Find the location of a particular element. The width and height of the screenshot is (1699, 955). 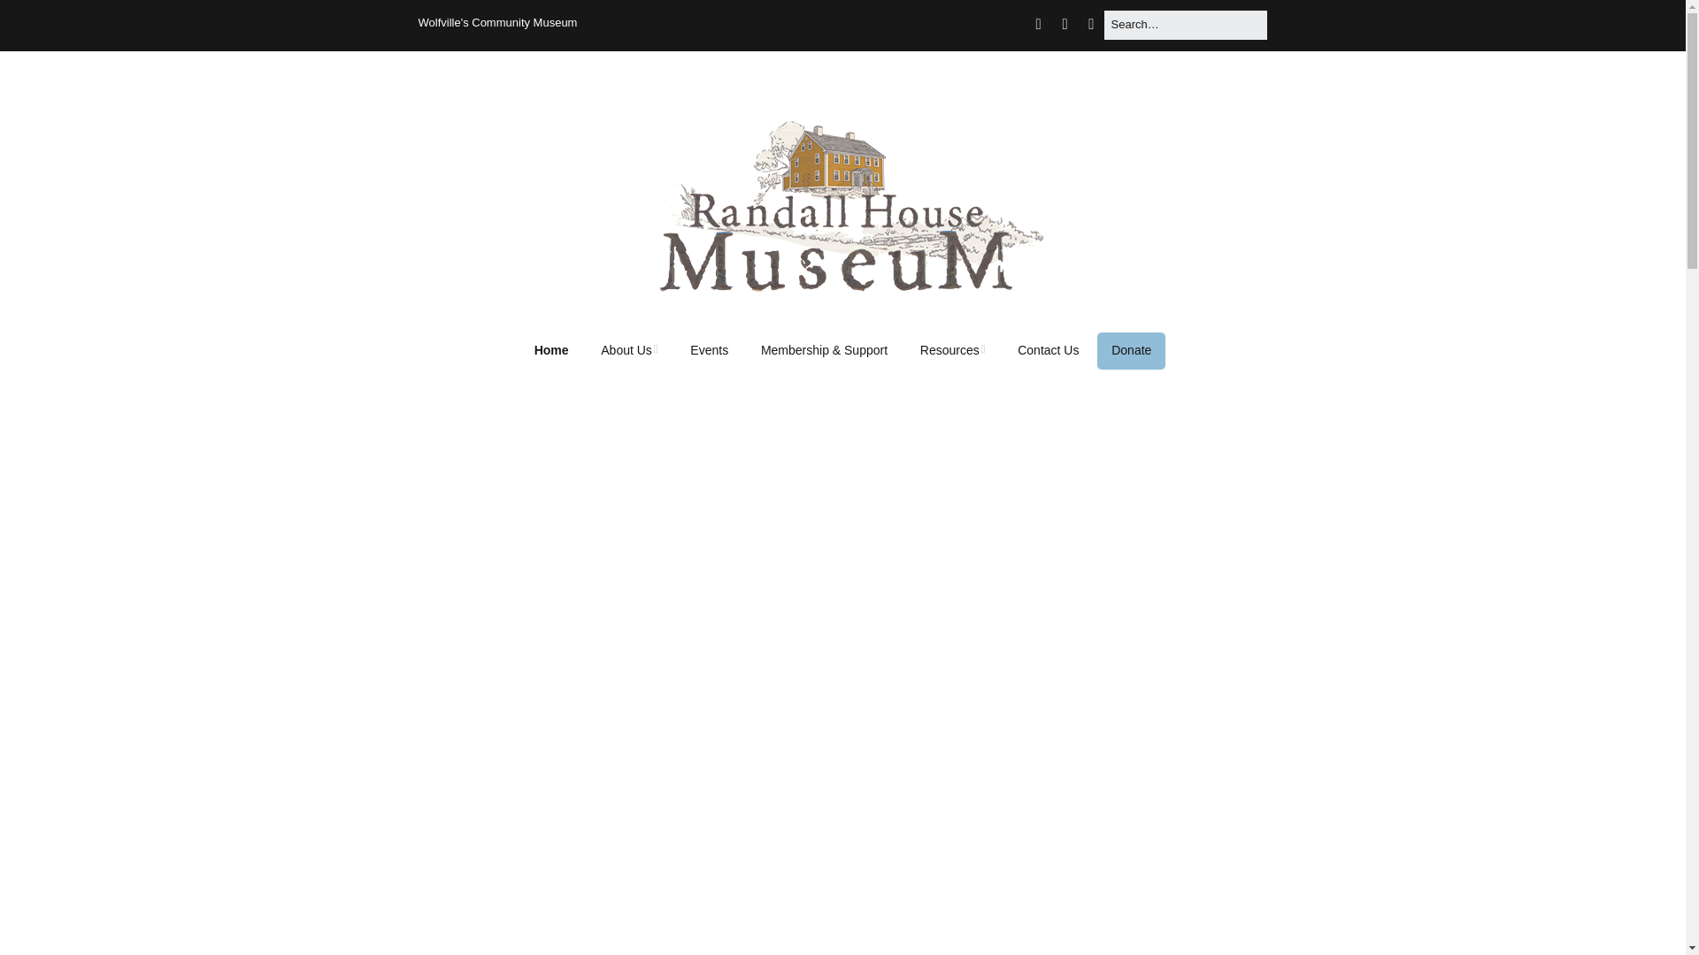

Search is located at coordinates (35, 19).